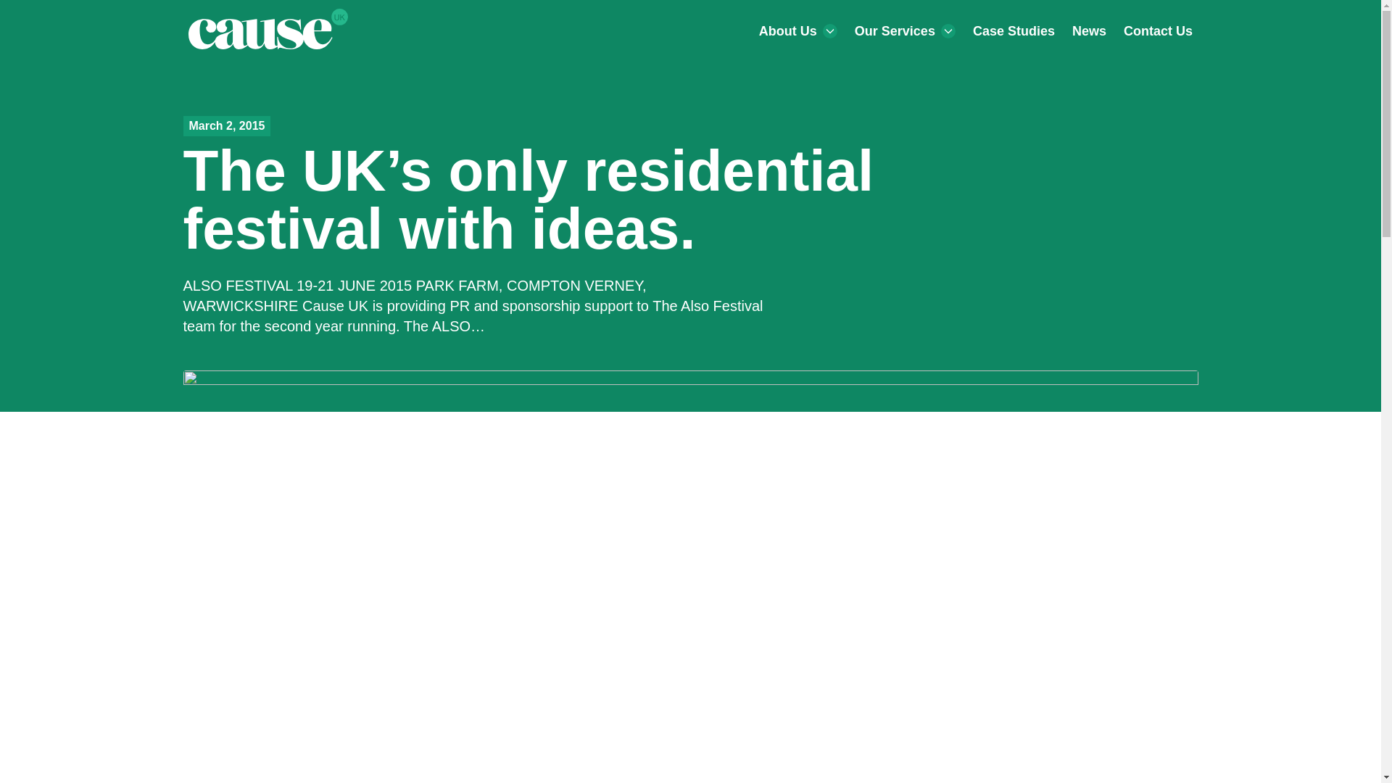  Describe the element at coordinates (1089, 32) in the screenshot. I see `News` at that location.